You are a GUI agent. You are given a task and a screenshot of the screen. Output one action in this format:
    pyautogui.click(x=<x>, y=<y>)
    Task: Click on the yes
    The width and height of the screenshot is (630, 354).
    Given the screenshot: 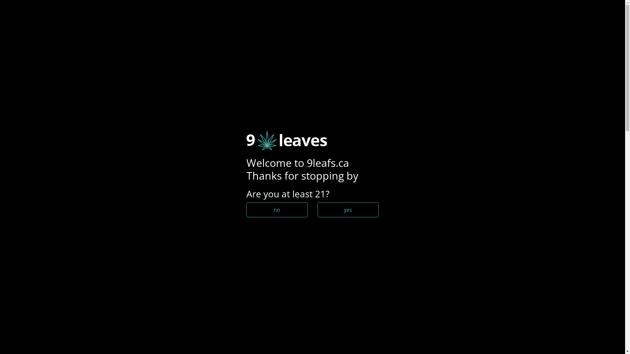 What is the action you would take?
    pyautogui.click(x=348, y=210)
    